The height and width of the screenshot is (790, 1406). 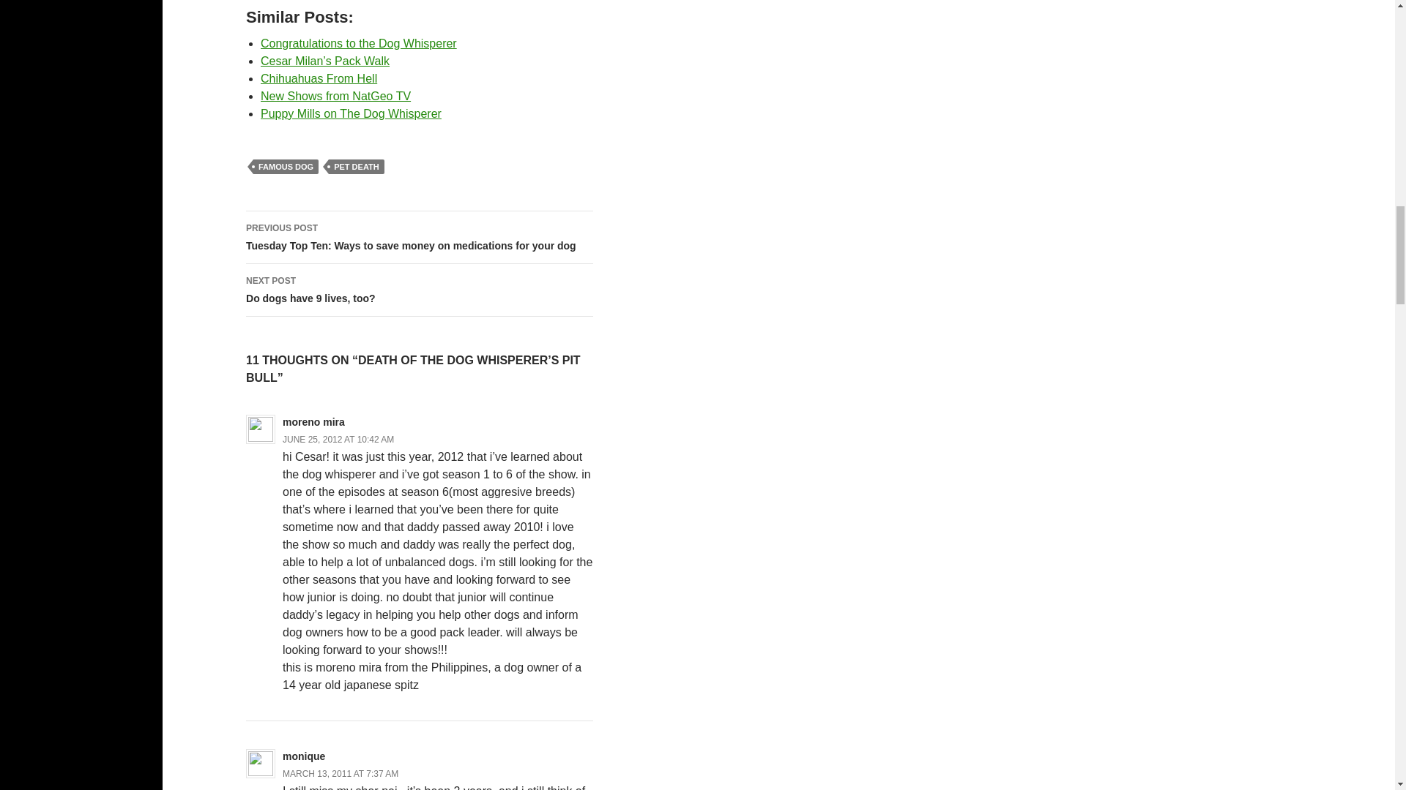 I want to click on MARCH 13, 2011 AT 7:37 AM, so click(x=318, y=78).